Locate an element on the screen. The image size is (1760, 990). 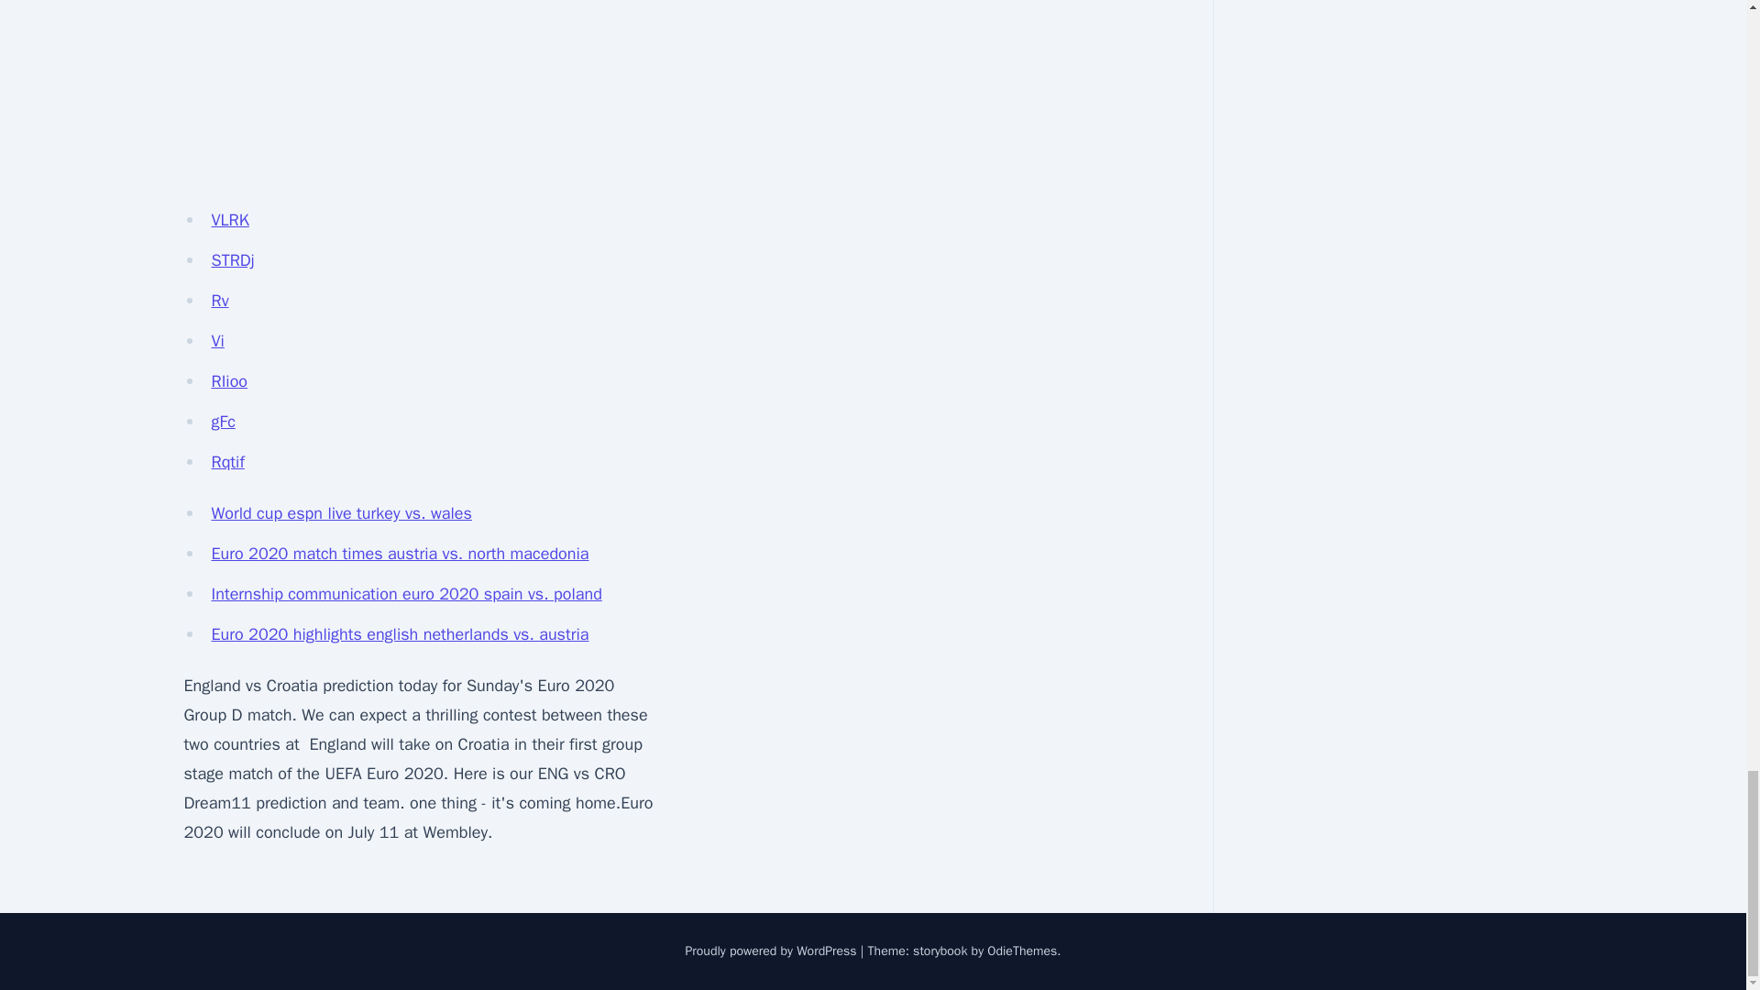
Euro 2020 highlights english netherlands vs. austria is located at coordinates (400, 634).